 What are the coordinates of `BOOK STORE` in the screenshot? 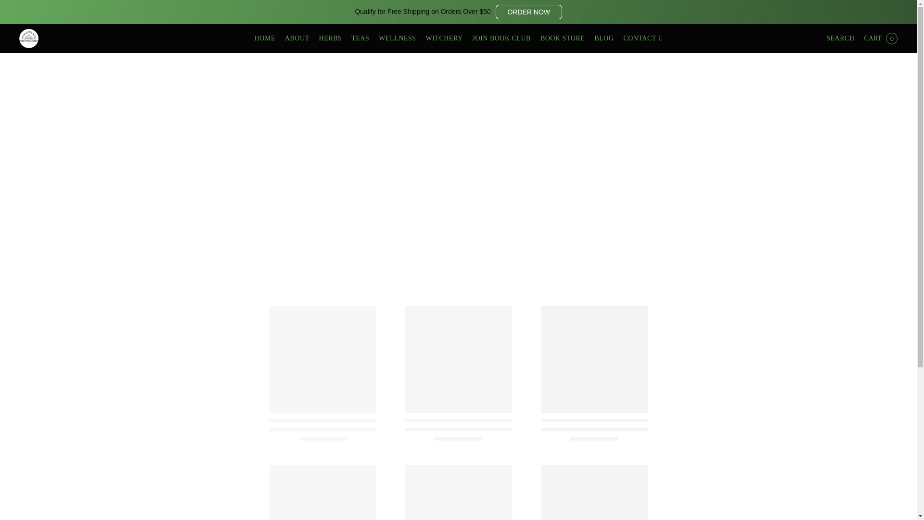 It's located at (562, 39).